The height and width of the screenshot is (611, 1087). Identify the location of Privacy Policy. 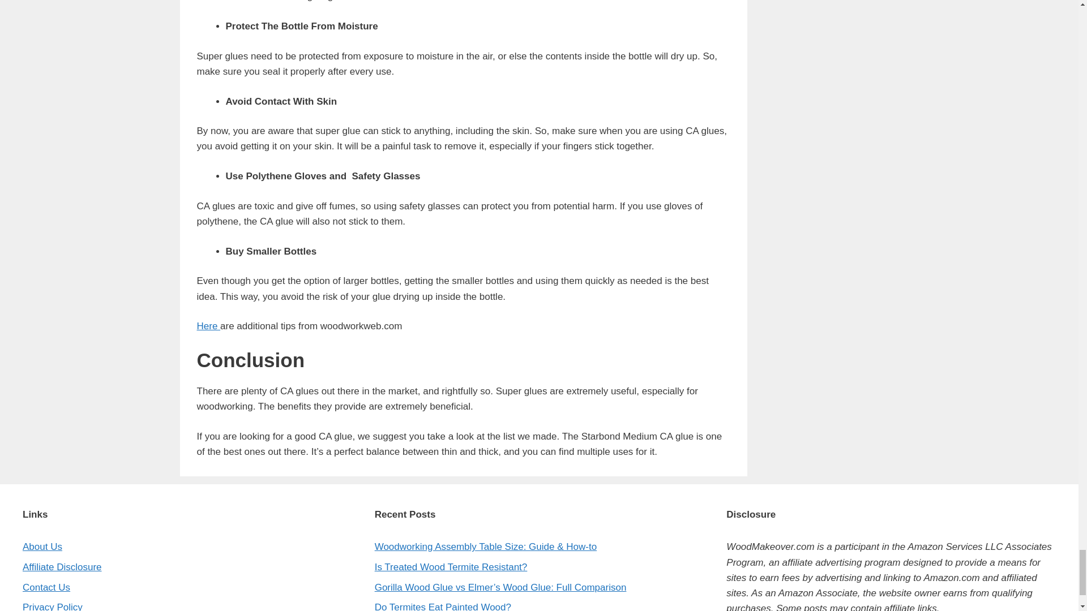
(52, 606).